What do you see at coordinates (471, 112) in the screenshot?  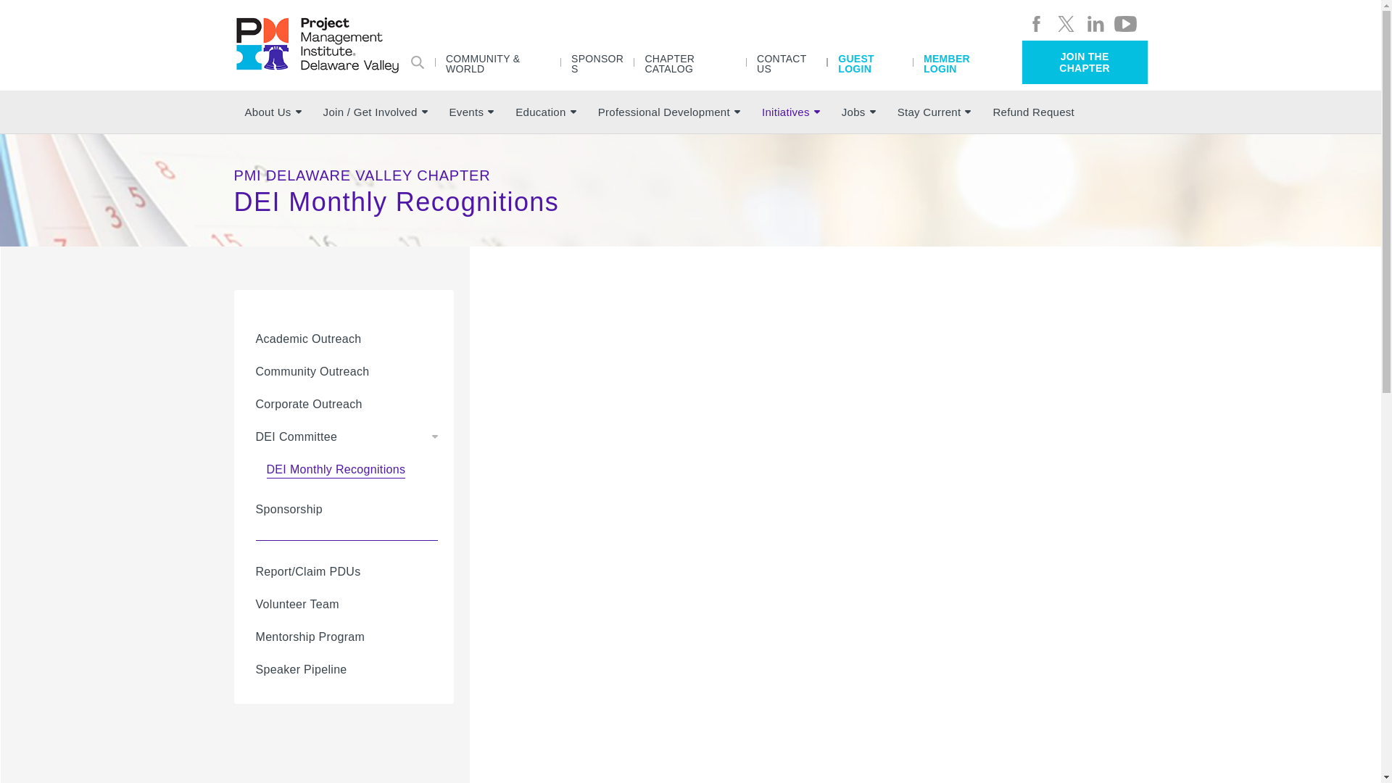 I see `Events` at bounding box center [471, 112].